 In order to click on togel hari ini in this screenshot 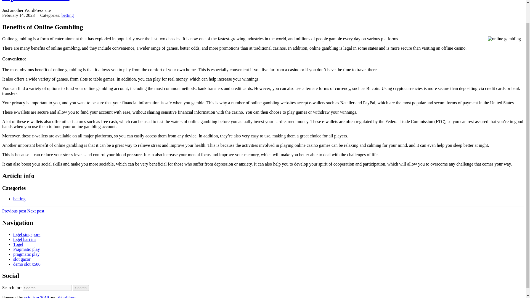, I will do `click(25, 239)`.